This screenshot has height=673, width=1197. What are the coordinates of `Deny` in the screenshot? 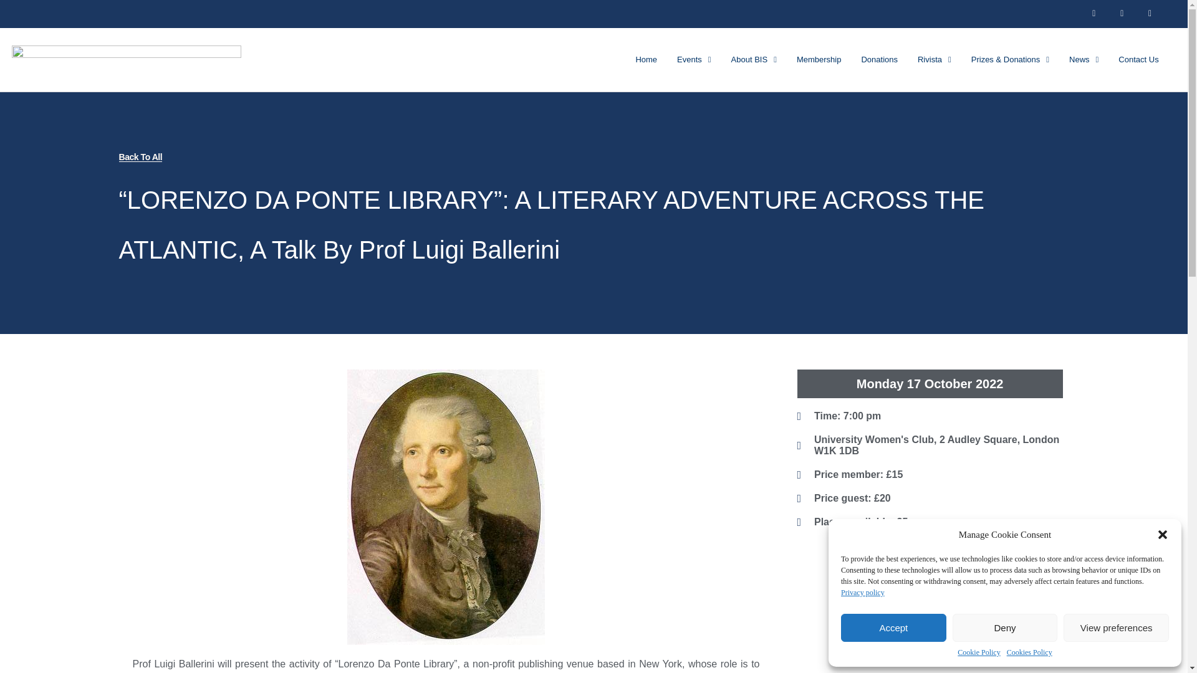 It's located at (1005, 628).